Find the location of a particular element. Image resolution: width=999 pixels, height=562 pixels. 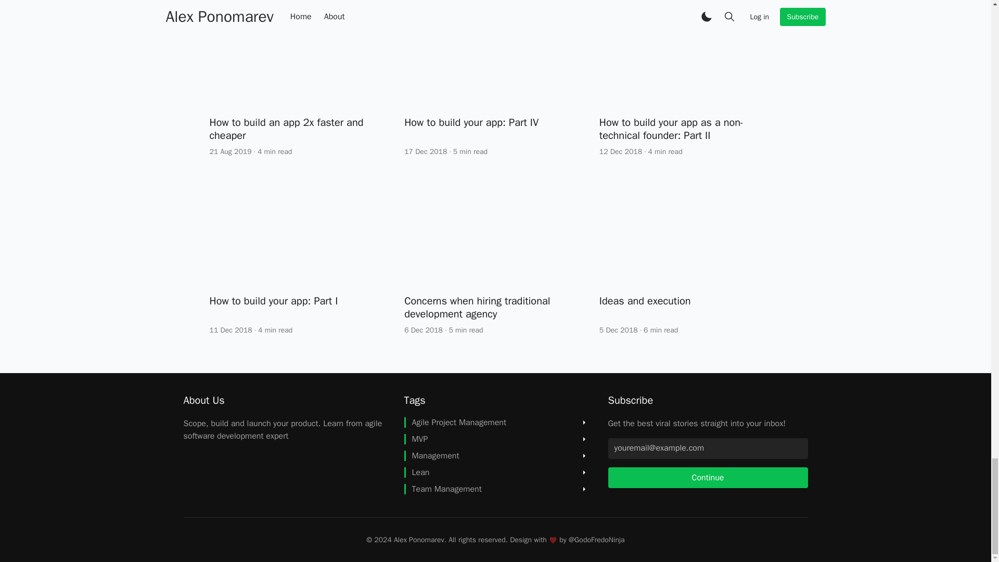

Updated 12 Dec 2018 is located at coordinates (621, 151).